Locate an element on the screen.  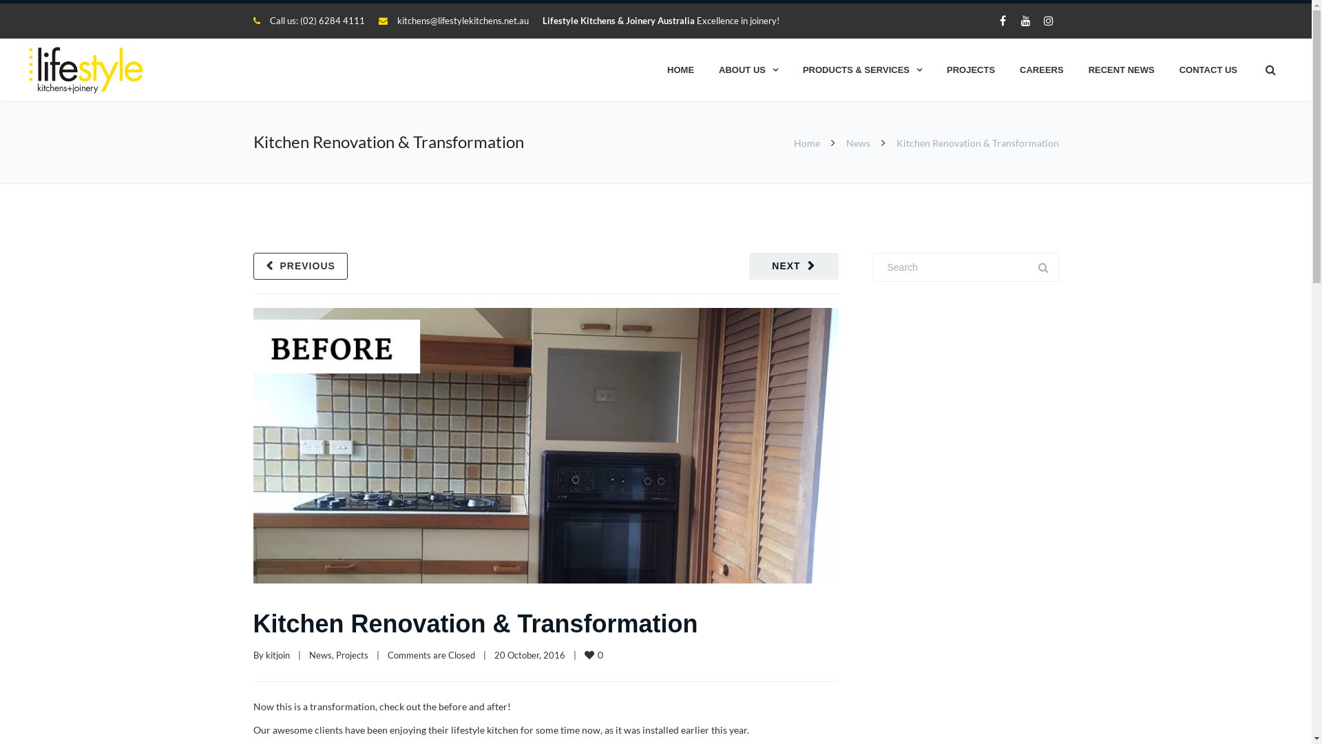
Lifestyle Kitchens & Joinery is located at coordinates (88, 70).